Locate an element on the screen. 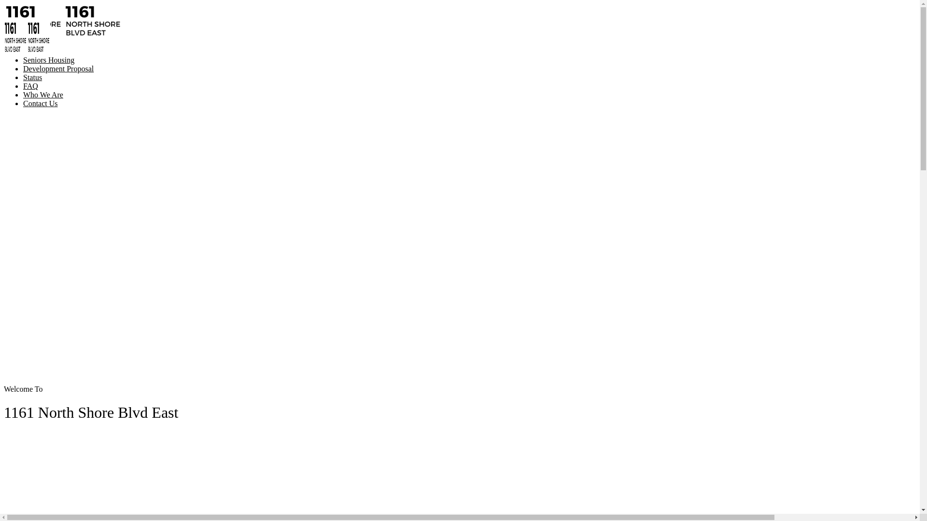 Image resolution: width=927 pixels, height=521 pixels. 1161 North Shore Blvd East | Burlington, Ontario is located at coordinates (63, 35).